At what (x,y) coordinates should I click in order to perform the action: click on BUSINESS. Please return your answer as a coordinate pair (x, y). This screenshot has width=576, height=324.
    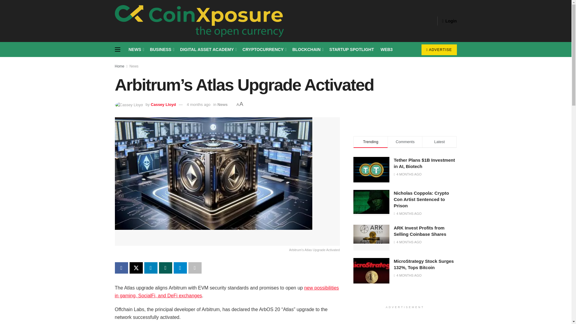
    Looking at the image, I should click on (162, 49).